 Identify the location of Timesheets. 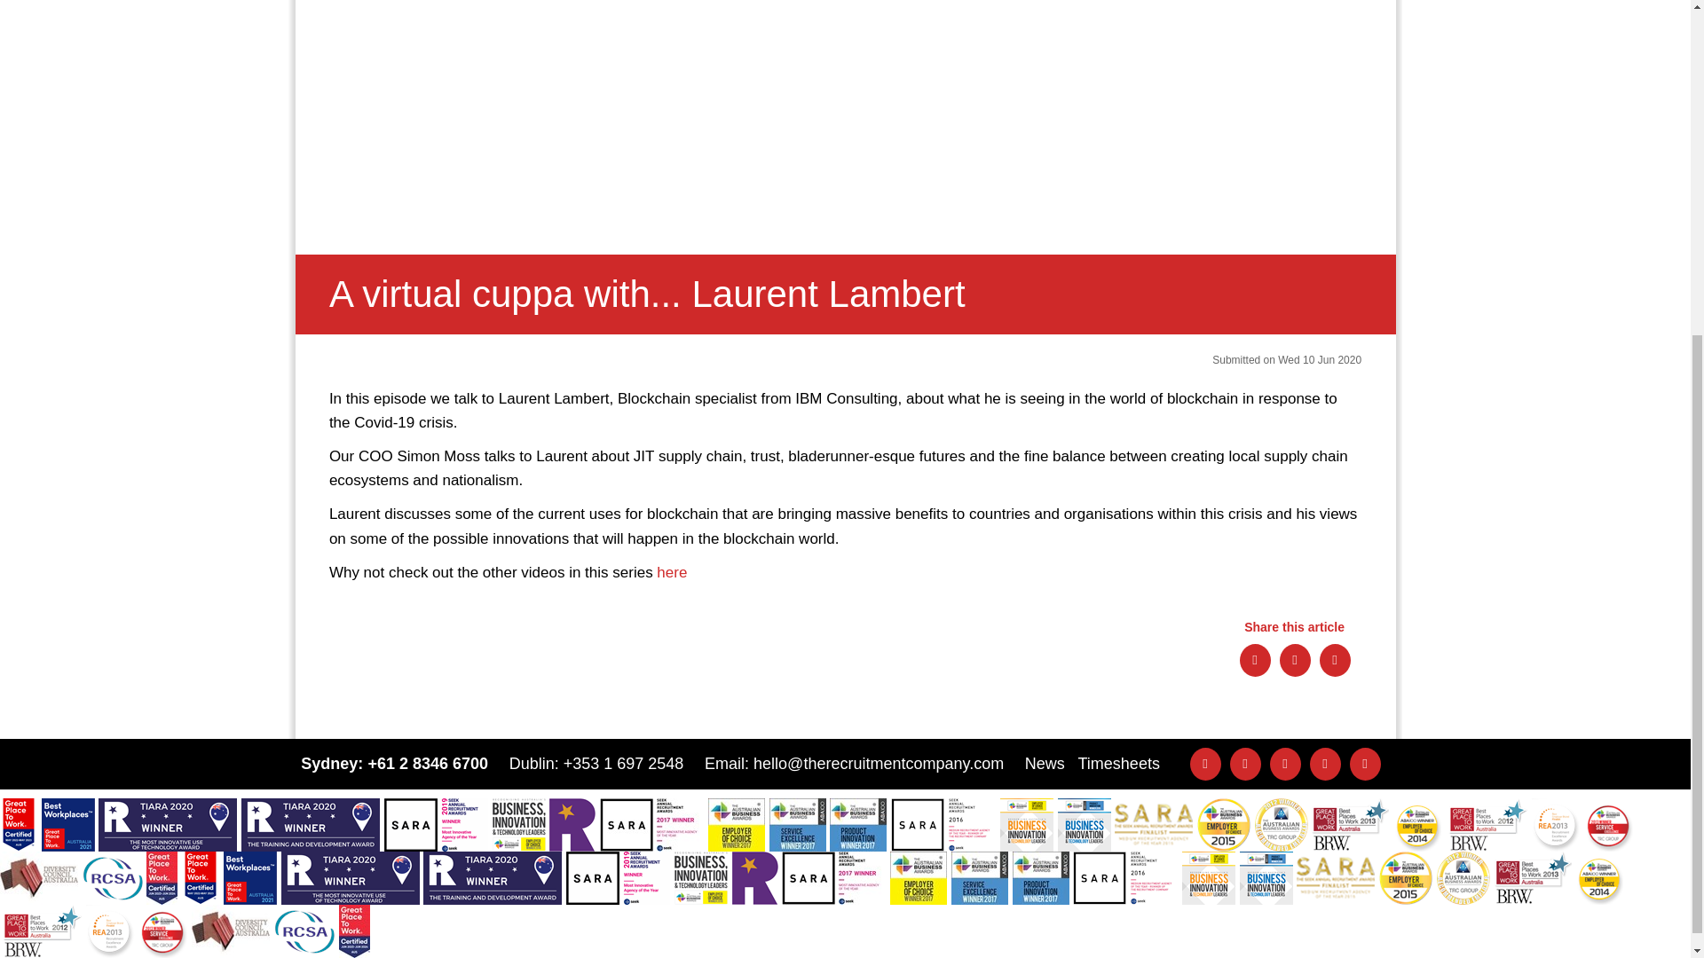
(1119, 763).